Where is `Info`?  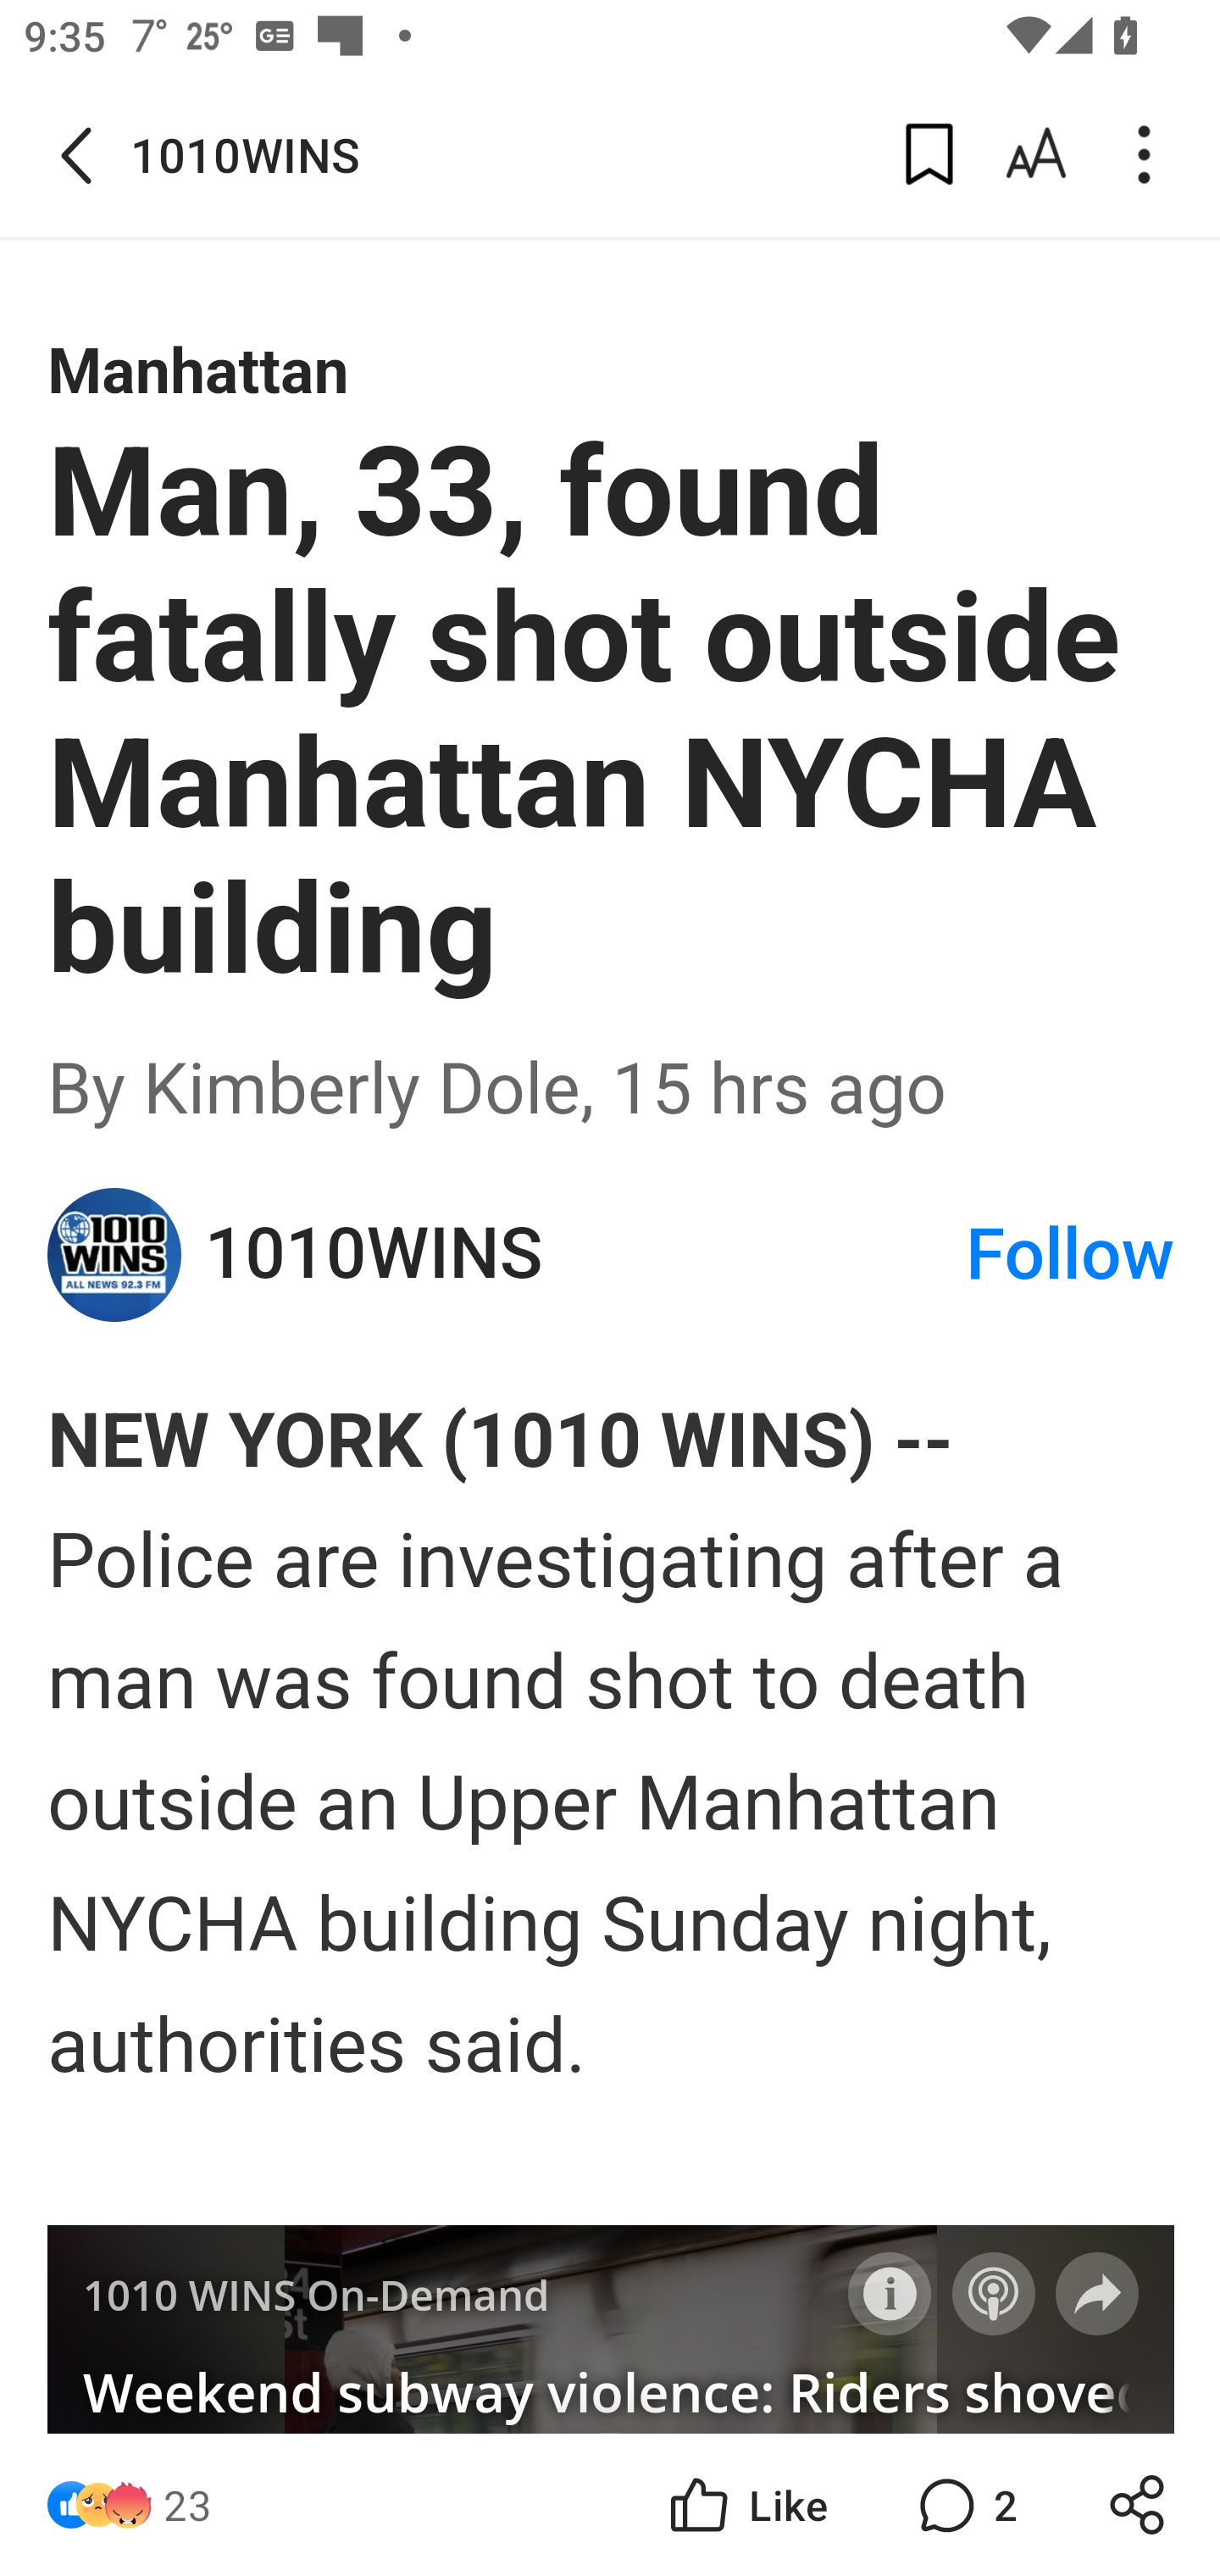
Info is located at coordinates (890, 2293).